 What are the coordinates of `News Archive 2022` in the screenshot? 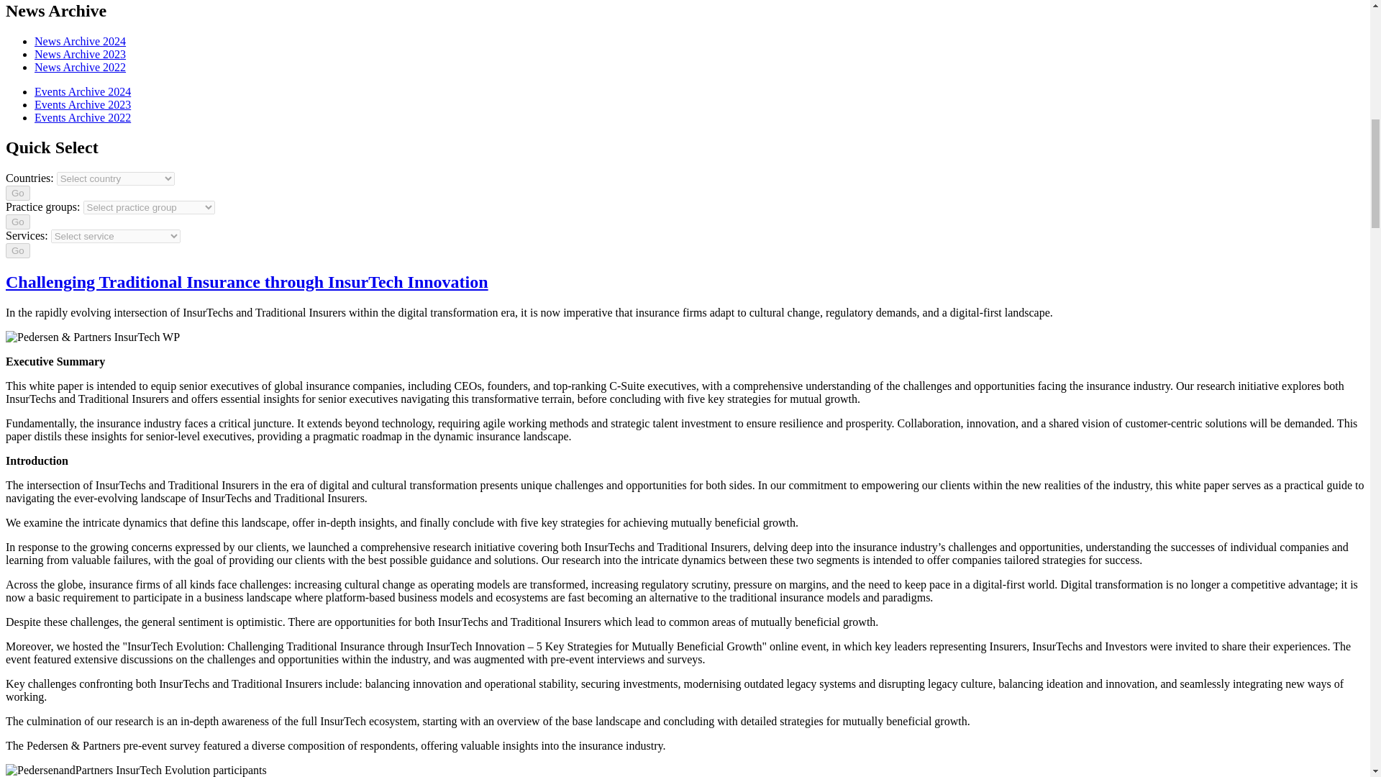 It's located at (80, 66).